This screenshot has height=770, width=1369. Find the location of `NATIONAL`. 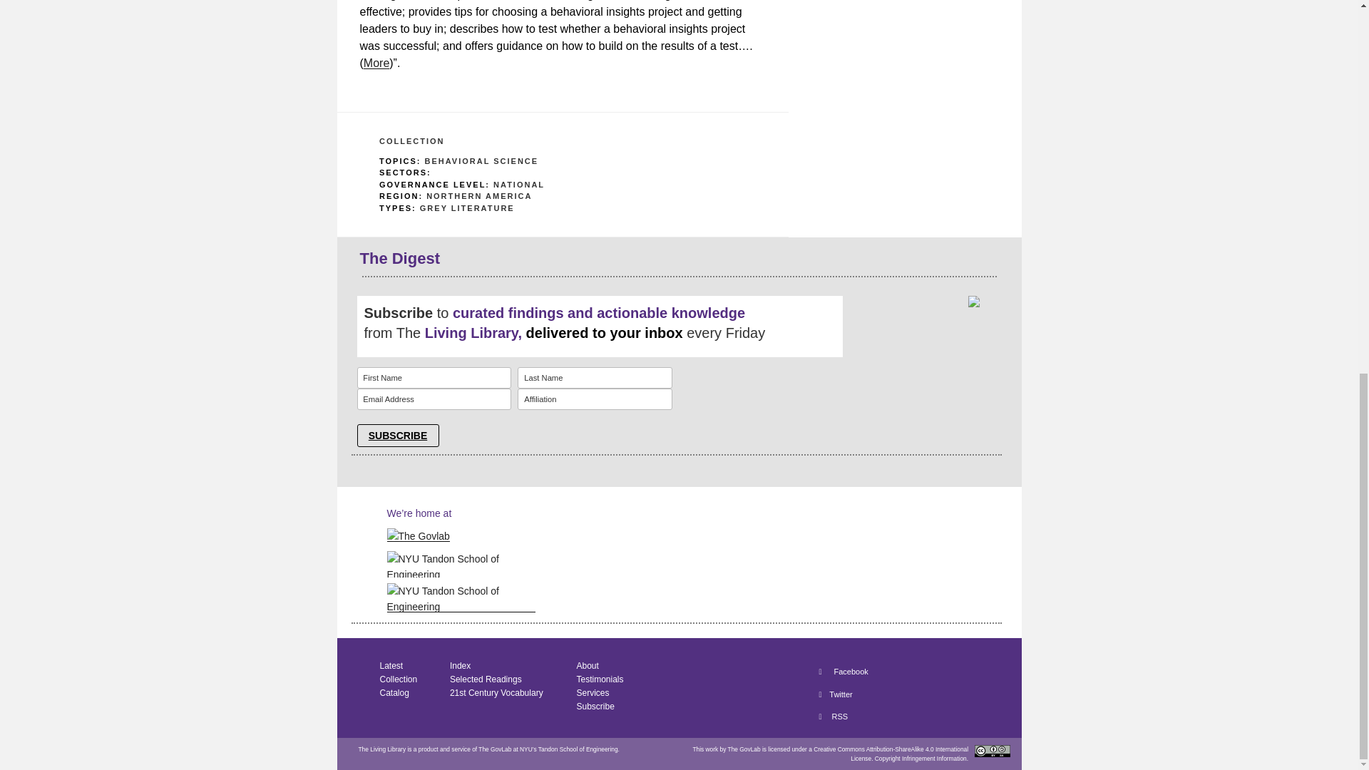

NATIONAL is located at coordinates (519, 183).